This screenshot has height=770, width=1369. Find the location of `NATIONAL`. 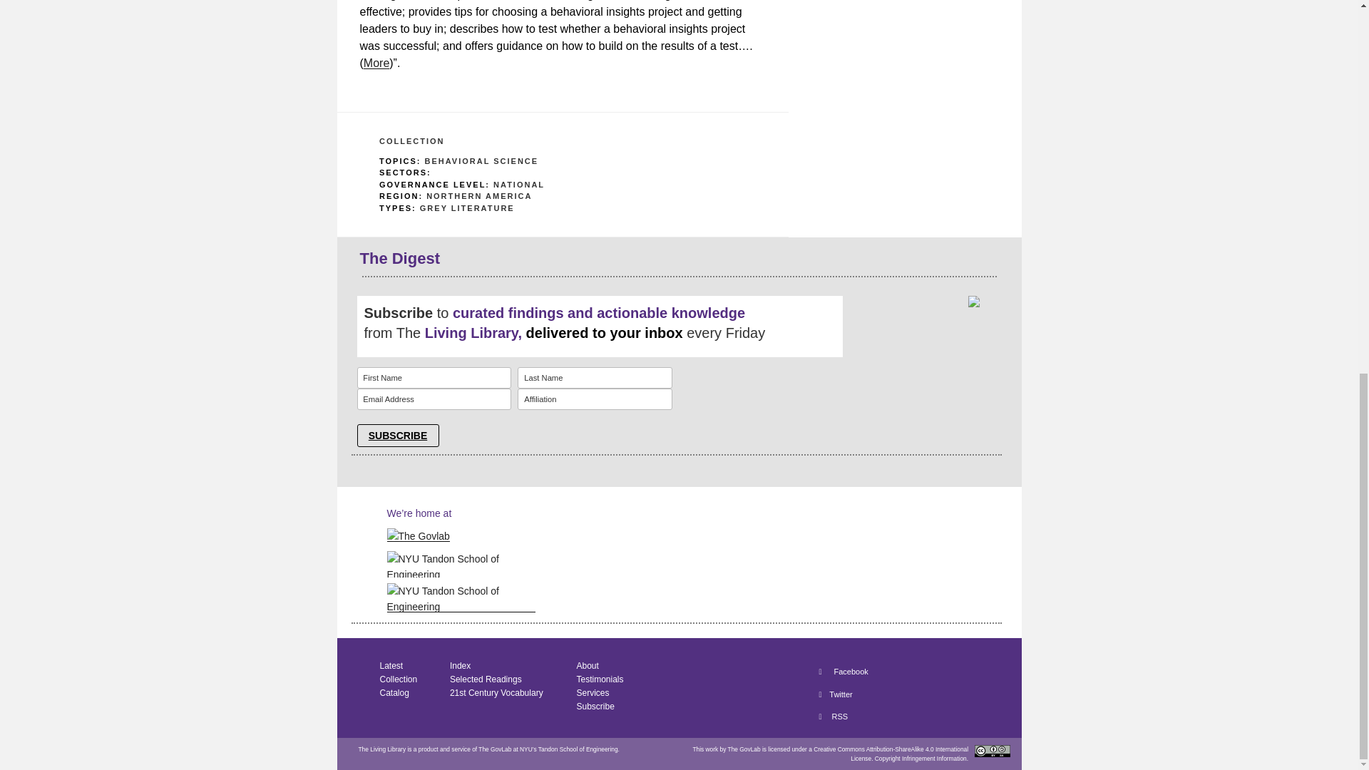

NATIONAL is located at coordinates (519, 183).